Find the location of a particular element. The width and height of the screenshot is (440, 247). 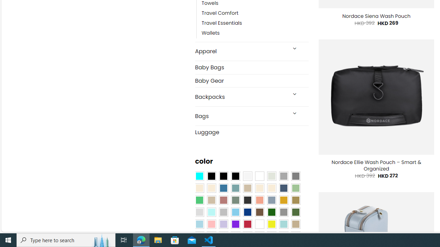

Coral is located at coordinates (260, 200).